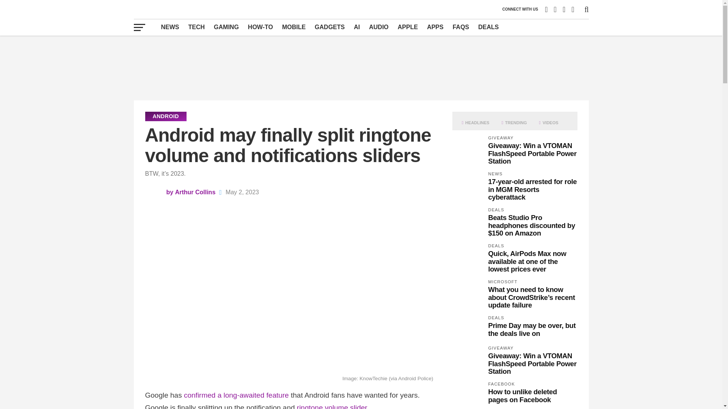 The width and height of the screenshot is (728, 409). Describe the element at coordinates (226, 27) in the screenshot. I see `GAMING` at that location.